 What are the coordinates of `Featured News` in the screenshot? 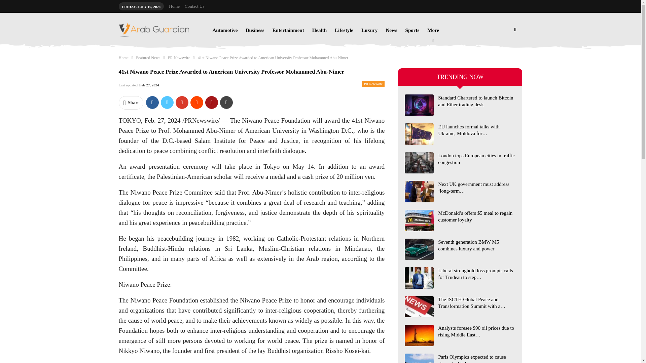 It's located at (148, 57).